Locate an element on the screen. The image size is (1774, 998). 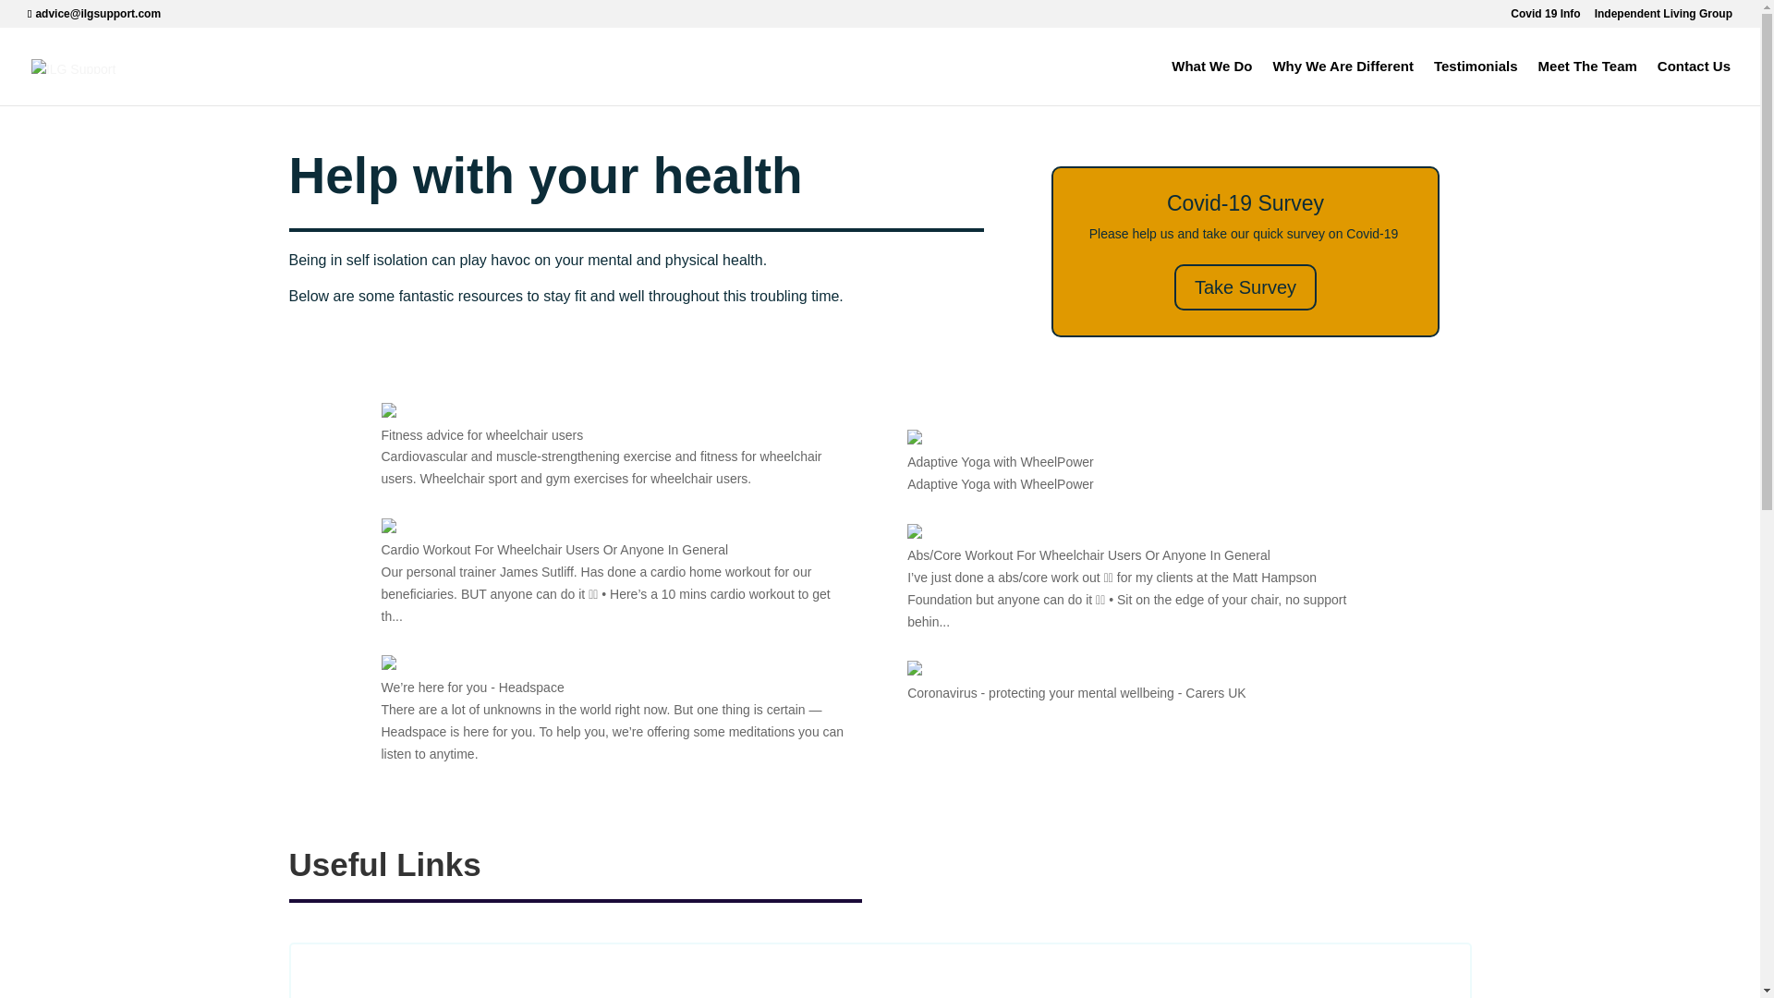
Covid 19 Info is located at coordinates (1545, 18).